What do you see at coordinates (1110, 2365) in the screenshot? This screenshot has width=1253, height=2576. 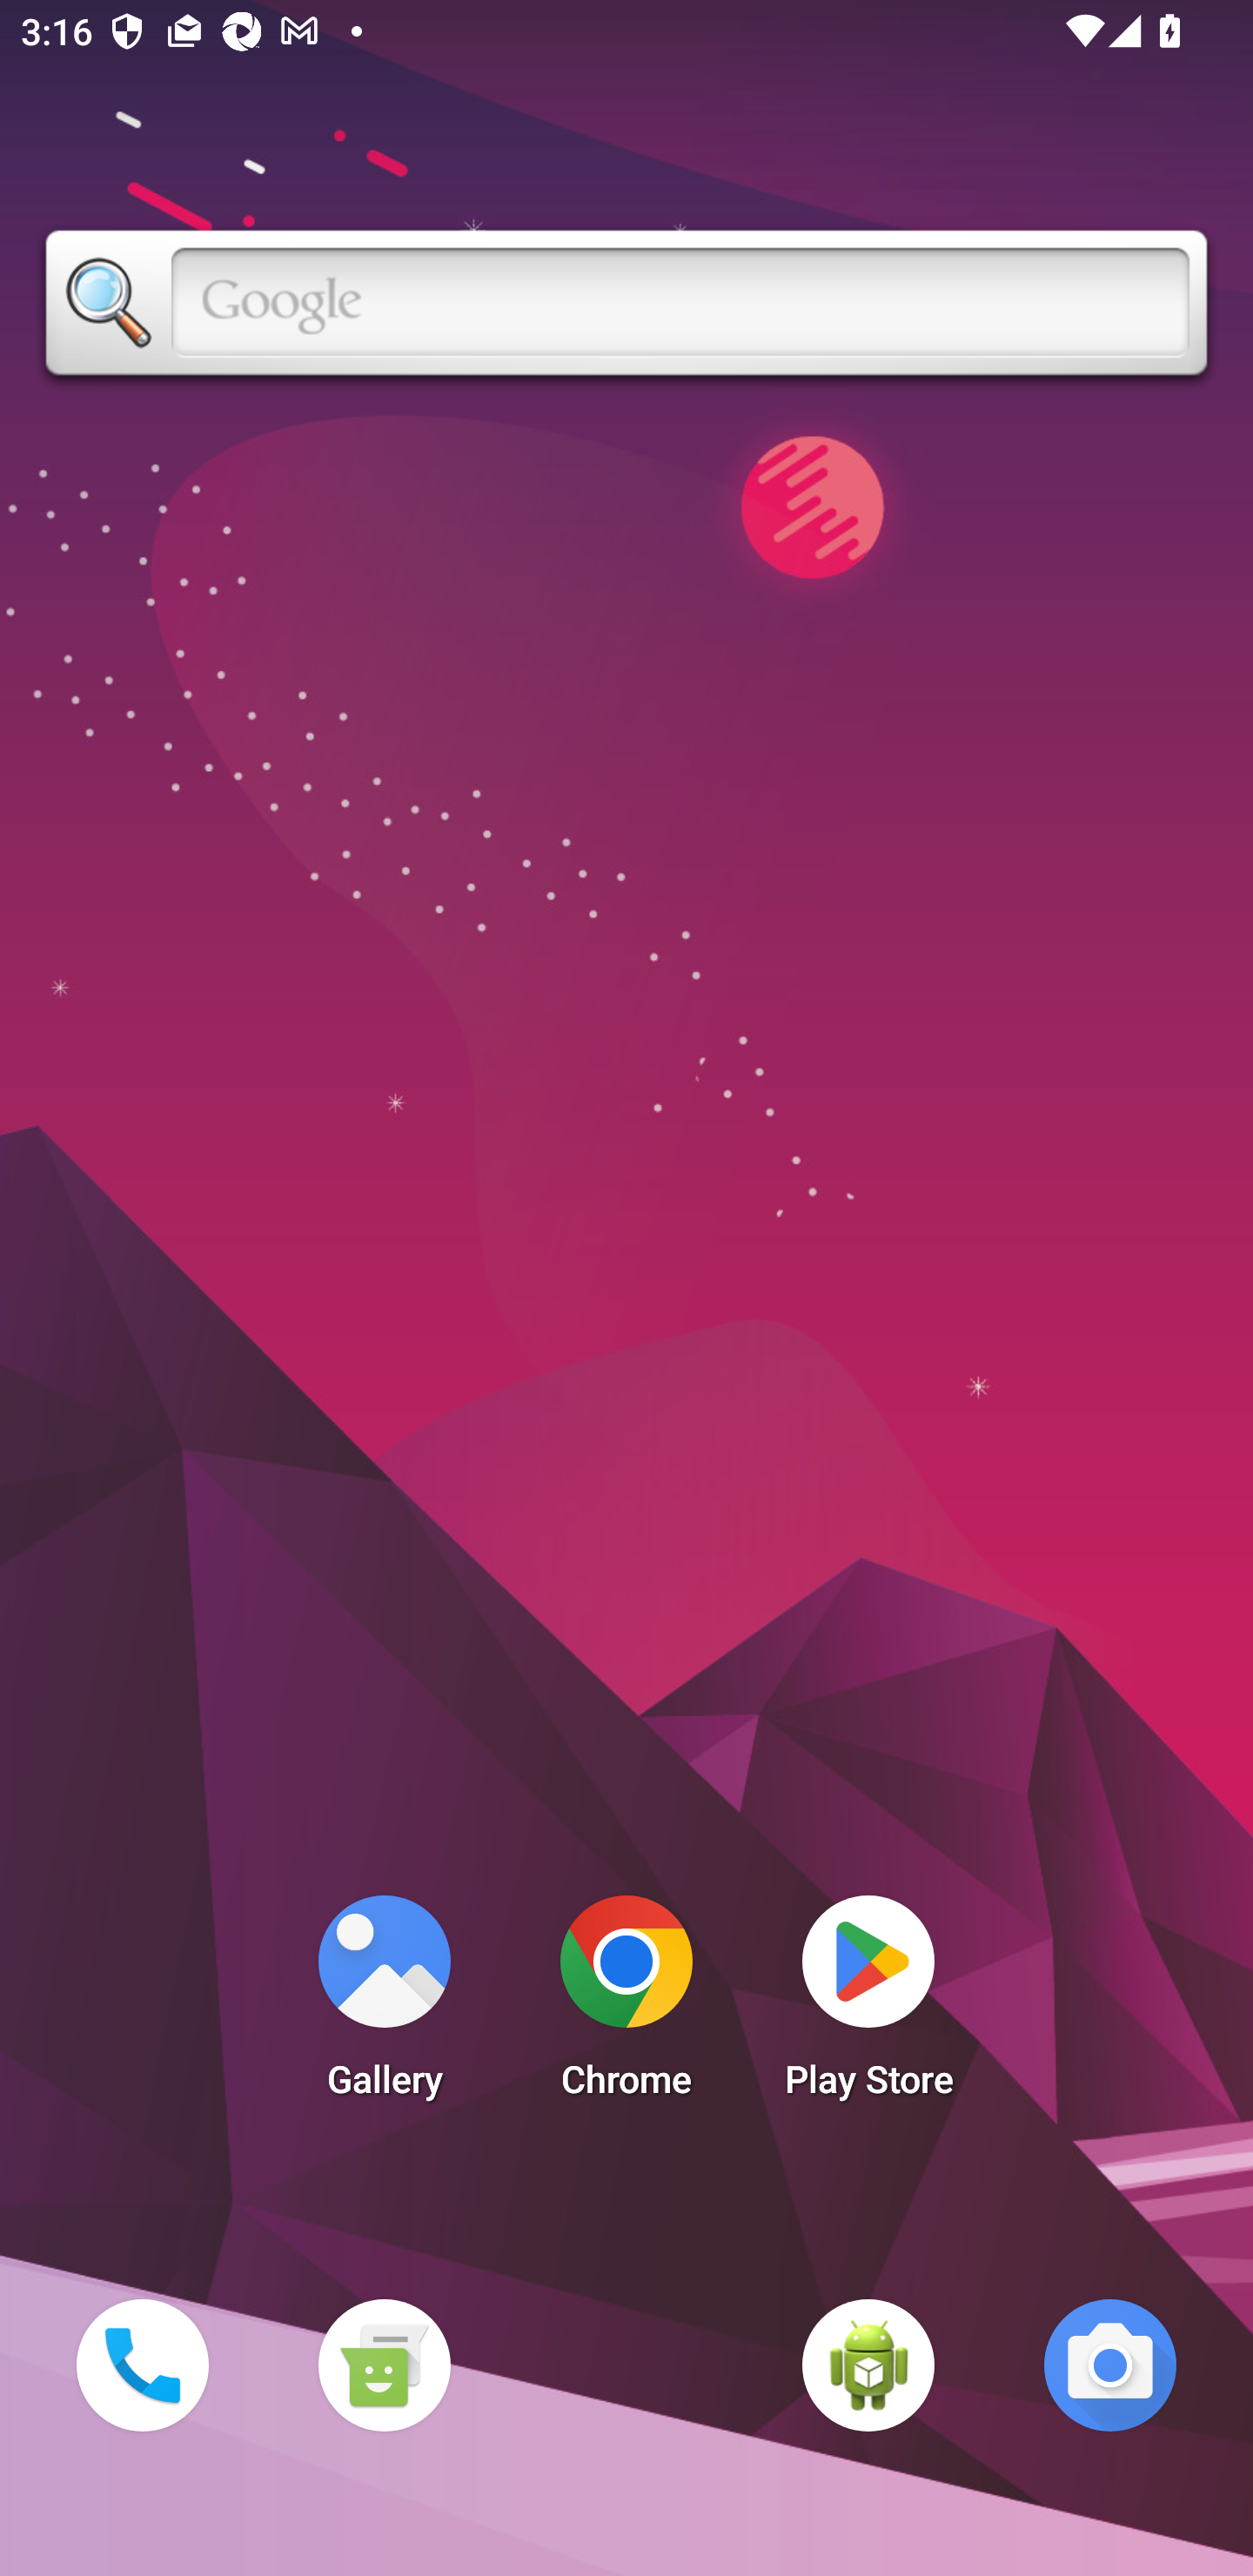 I see `Camera` at bounding box center [1110, 2365].